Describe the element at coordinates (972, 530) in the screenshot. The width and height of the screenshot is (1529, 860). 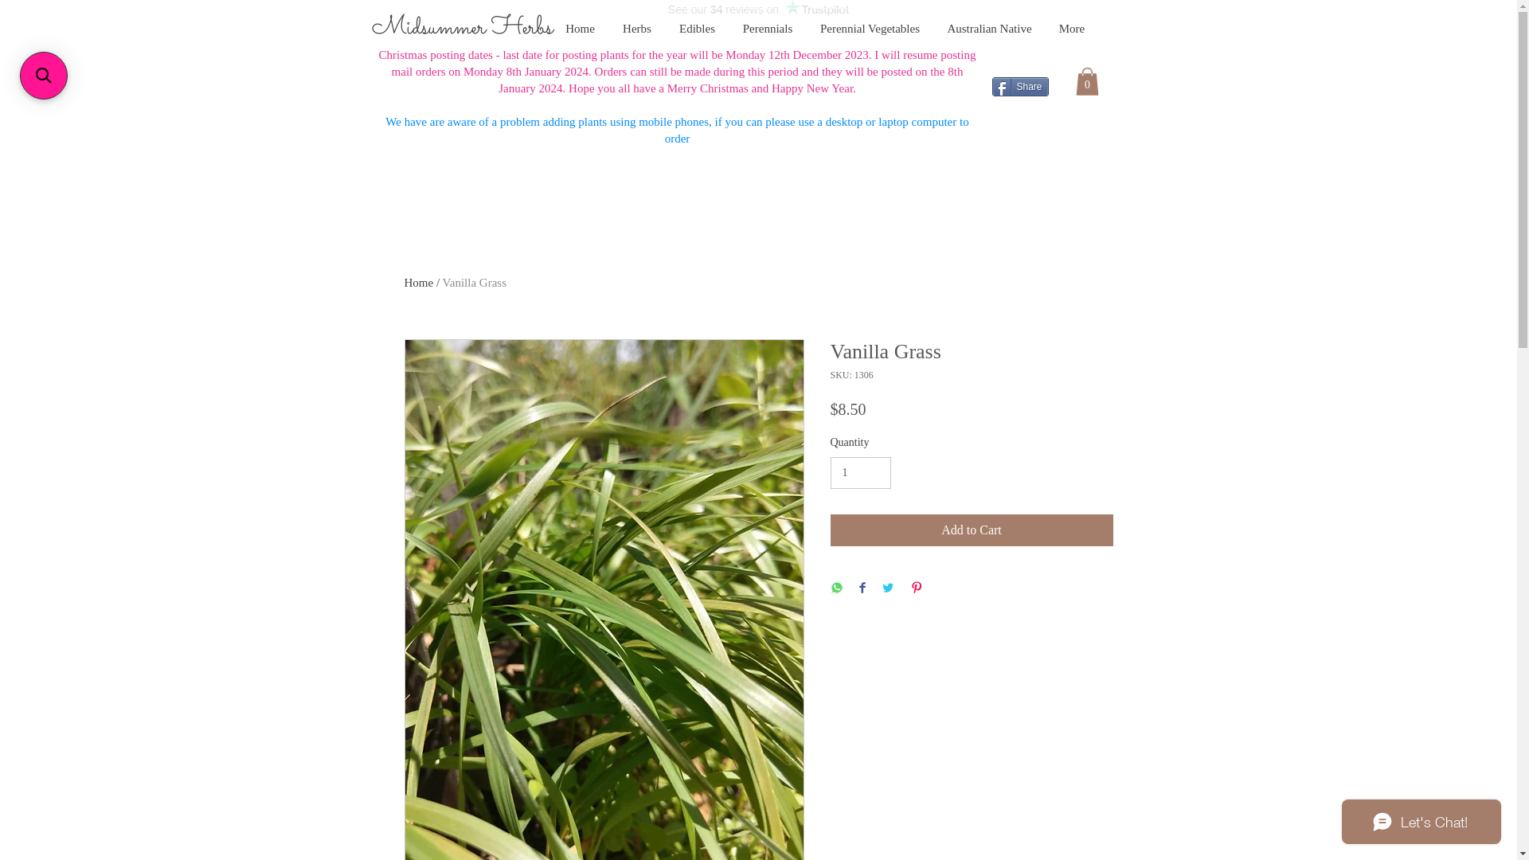
I see `Add to Cart` at that location.